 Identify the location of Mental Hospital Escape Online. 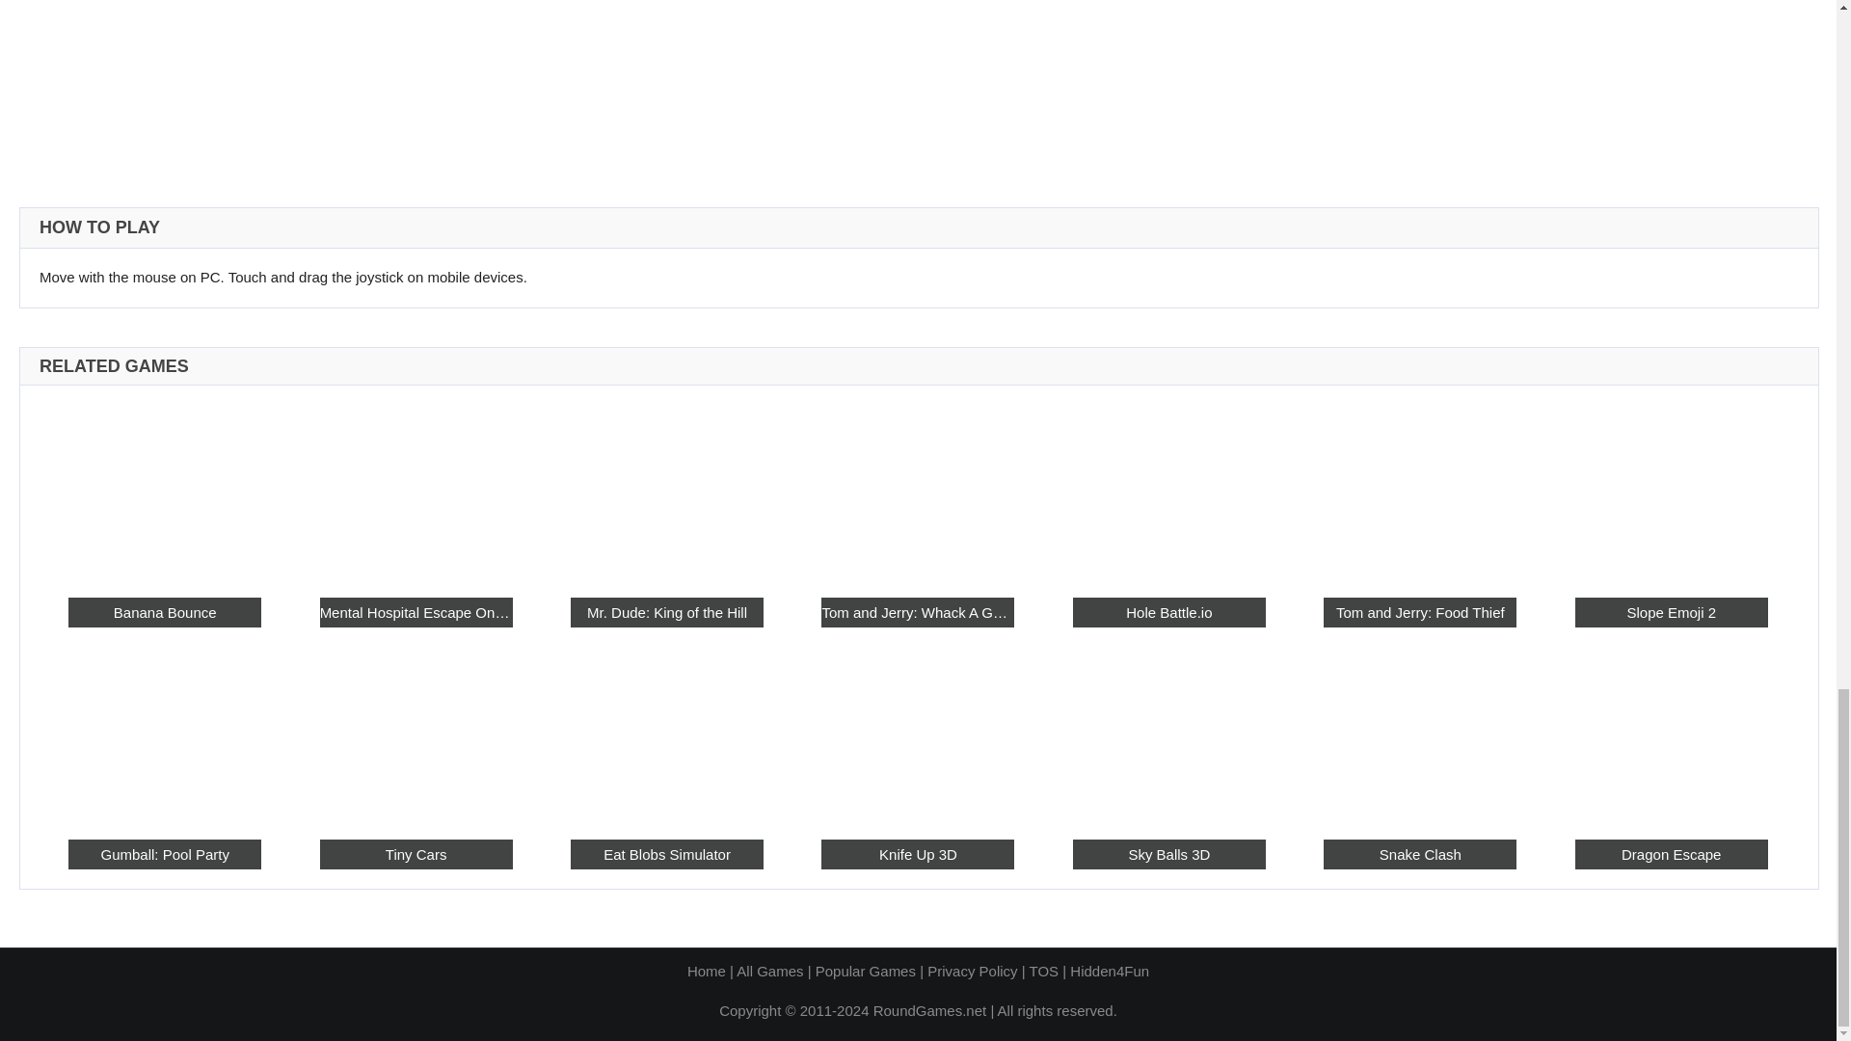
(416, 612).